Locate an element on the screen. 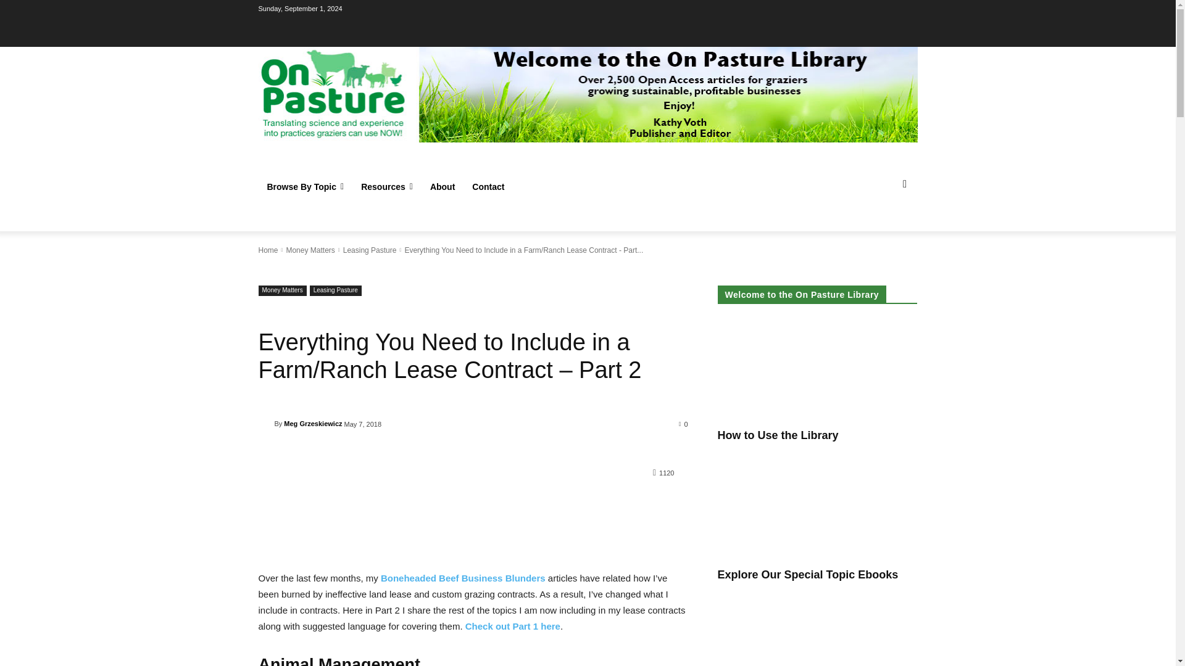 The image size is (1185, 666). View all posts in Leasing Pasture is located at coordinates (370, 250).